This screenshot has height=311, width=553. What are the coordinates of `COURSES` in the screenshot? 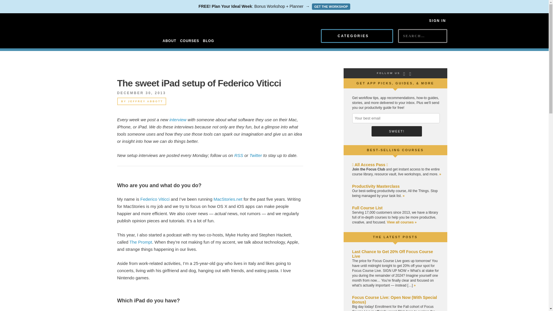 It's located at (190, 41).